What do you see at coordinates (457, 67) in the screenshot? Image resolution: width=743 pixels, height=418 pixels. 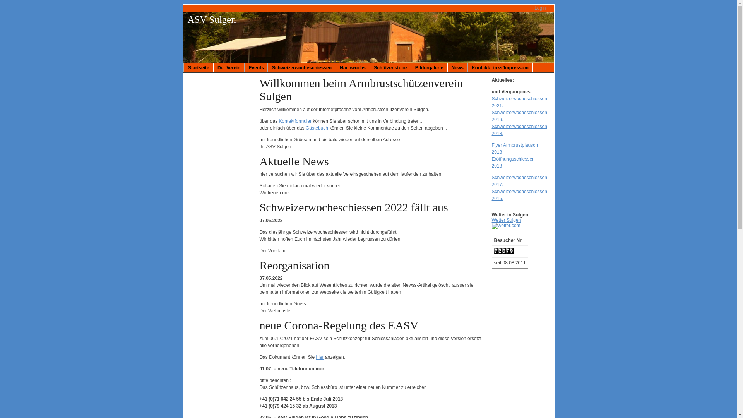 I see `News` at bounding box center [457, 67].